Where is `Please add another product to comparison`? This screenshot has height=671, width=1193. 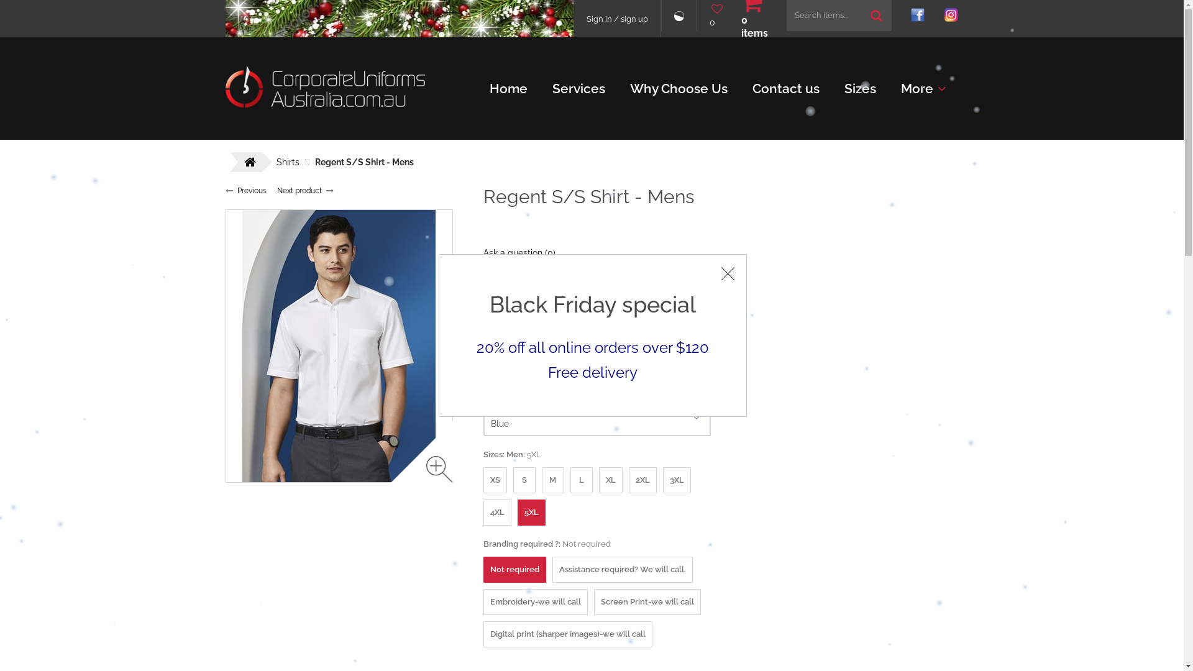
Please add another product to comparison is located at coordinates (679, 31).